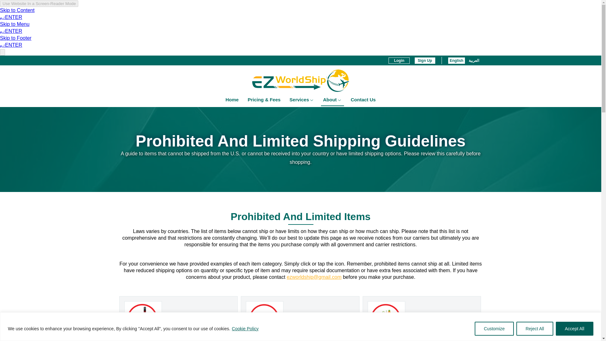  Describe the element at coordinates (302, 100) in the screenshot. I see `Services` at that location.